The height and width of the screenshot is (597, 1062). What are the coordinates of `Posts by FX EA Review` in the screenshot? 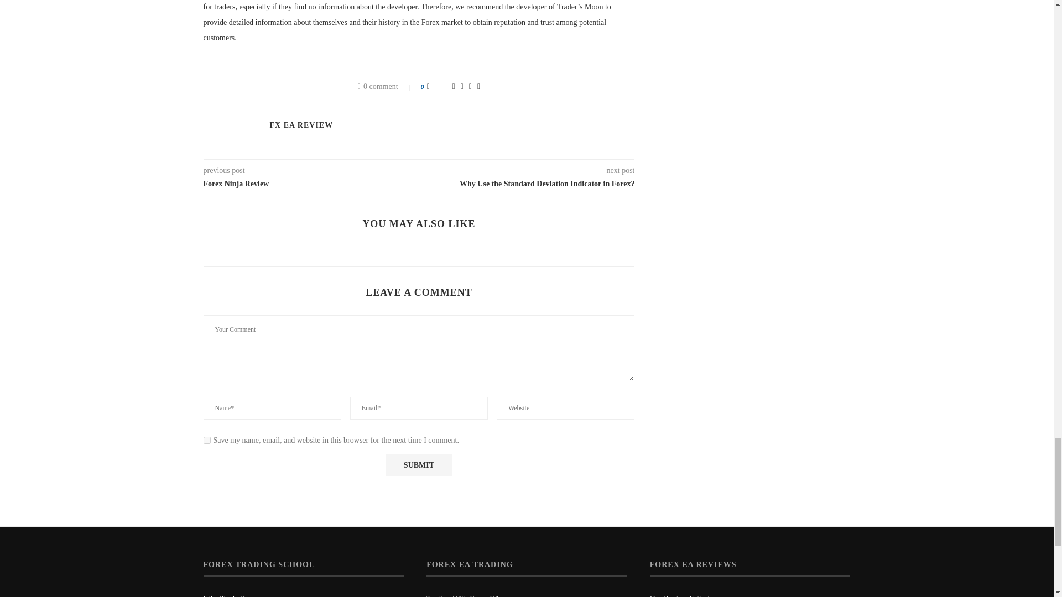 It's located at (301, 125).